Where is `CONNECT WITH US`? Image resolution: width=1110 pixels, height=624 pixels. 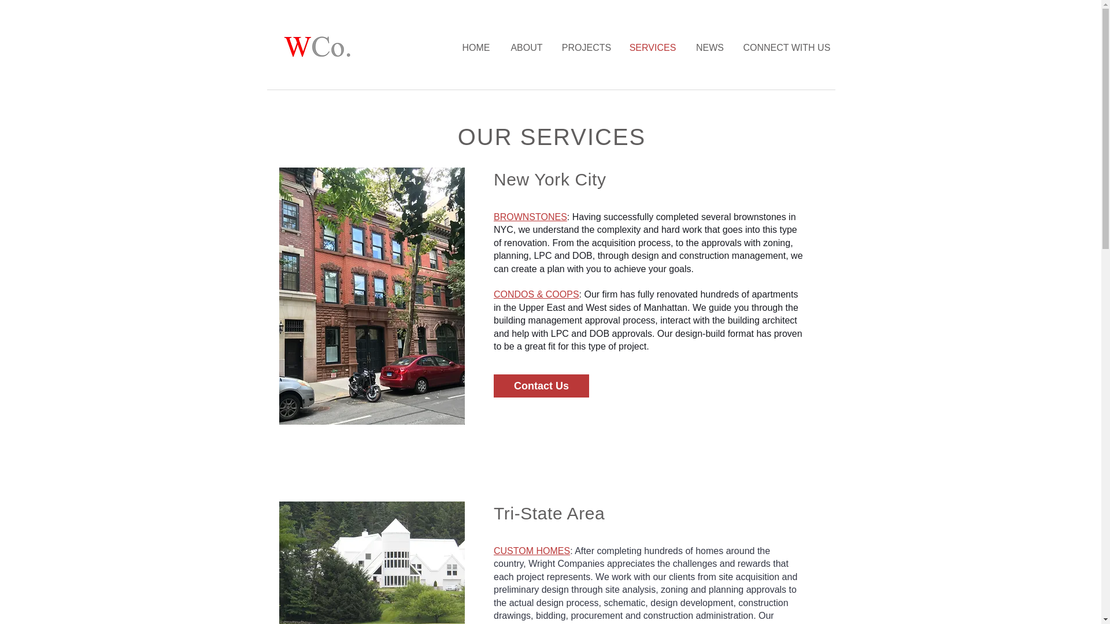
CONNECT WITH US is located at coordinates (783, 48).